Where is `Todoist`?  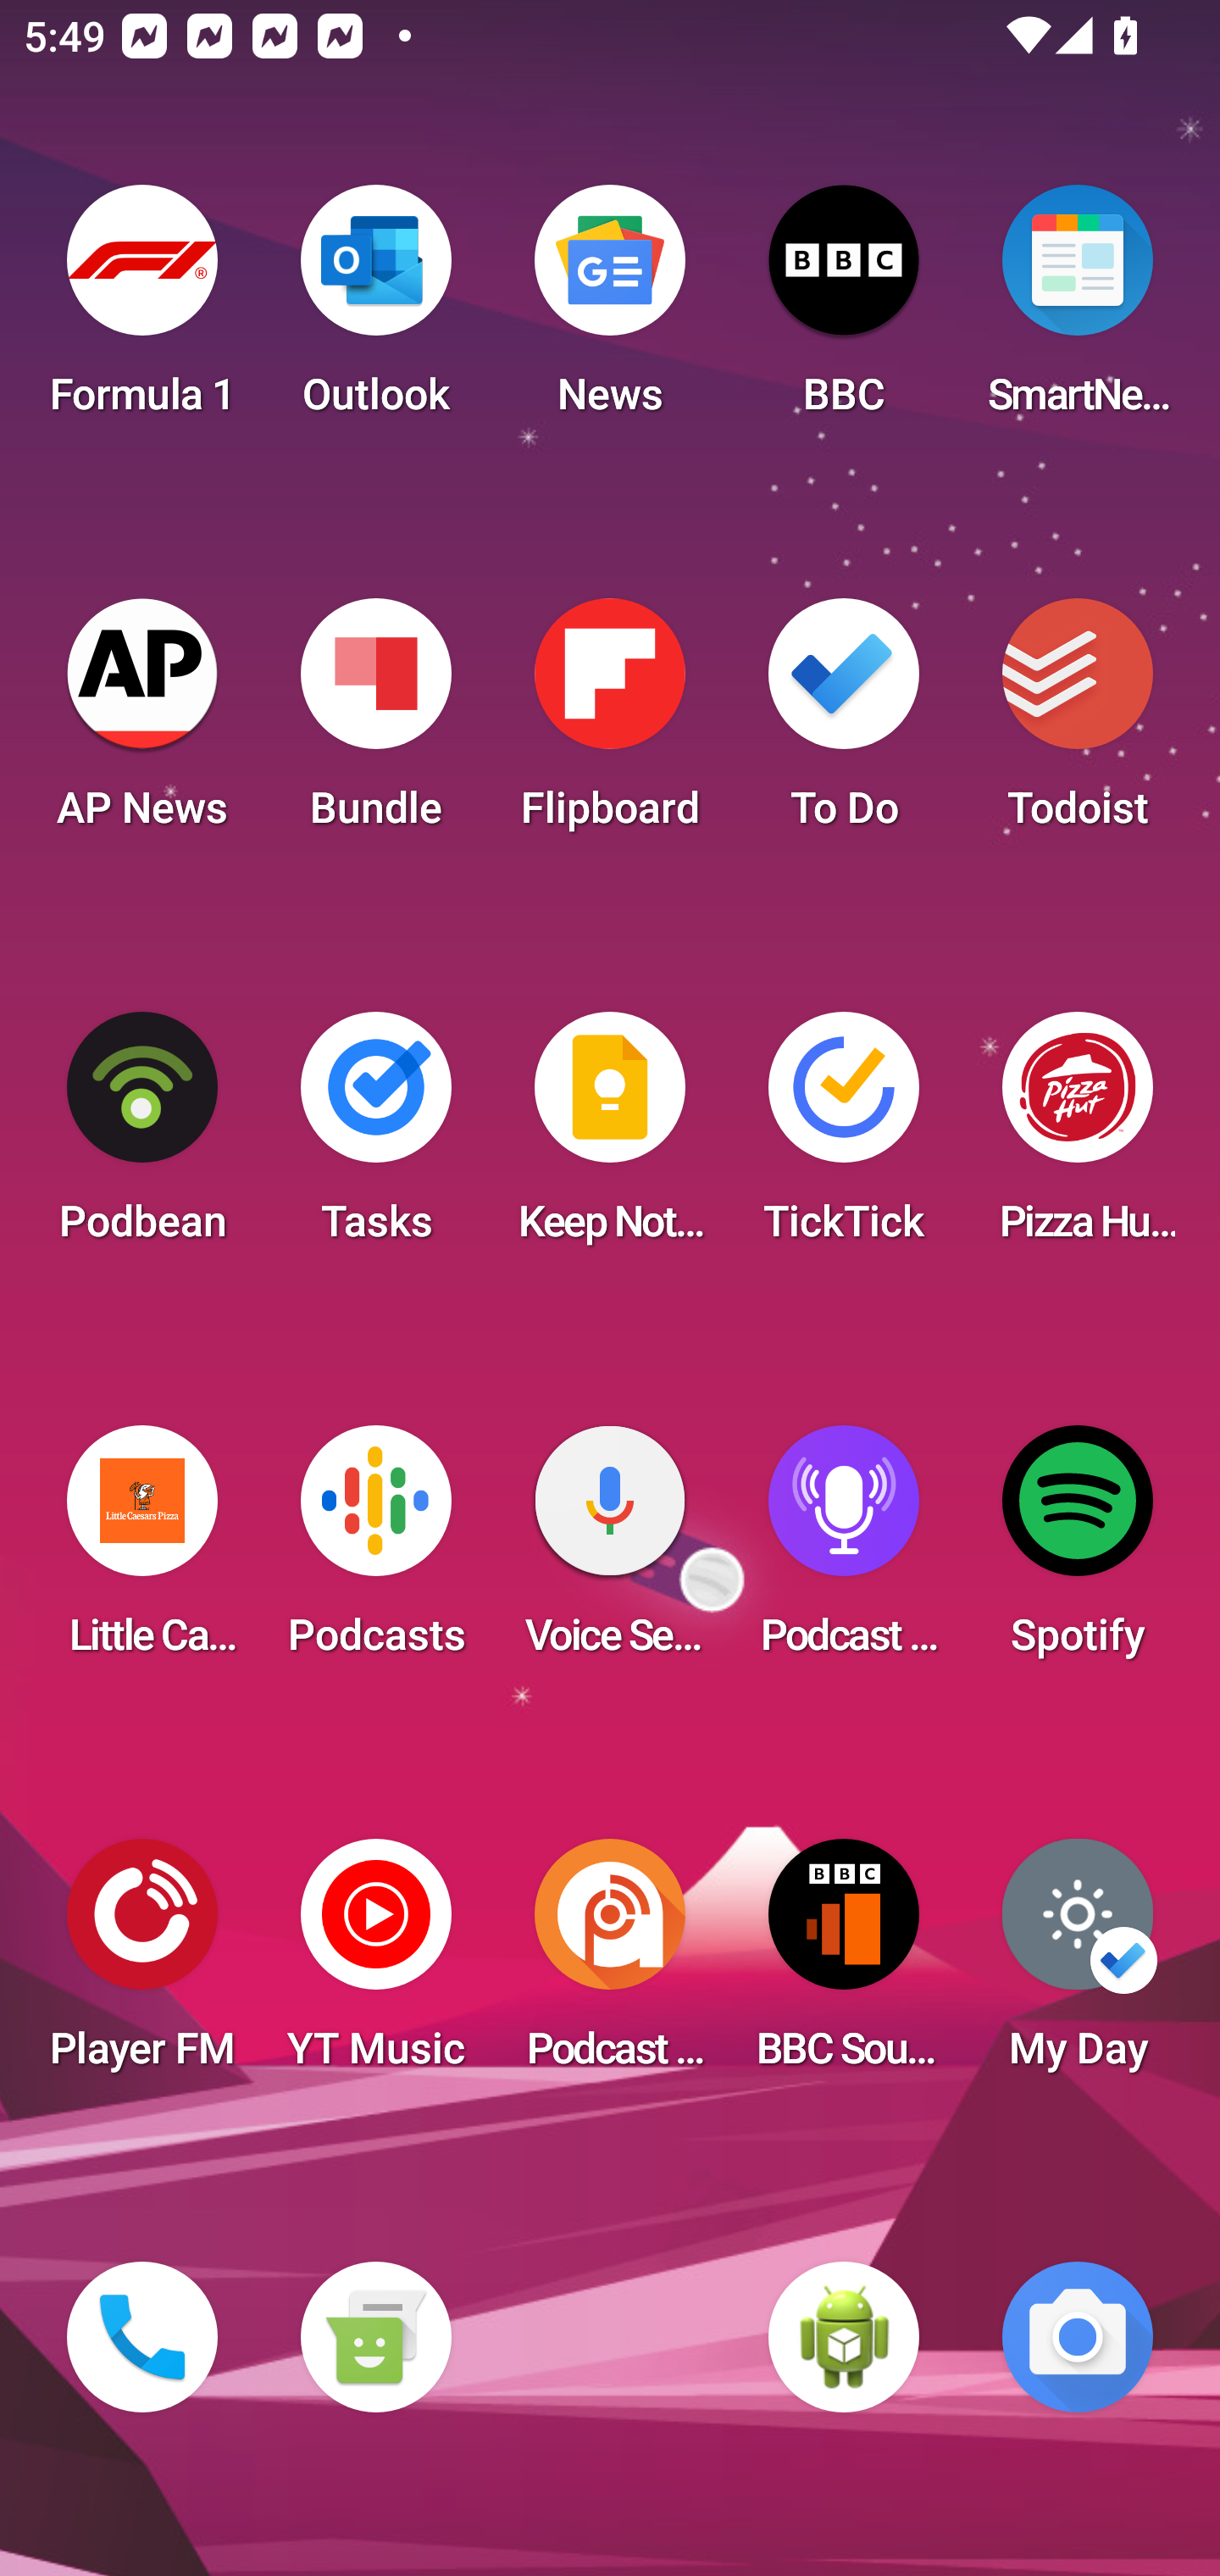 Todoist is located at coordinates (1078, 724).